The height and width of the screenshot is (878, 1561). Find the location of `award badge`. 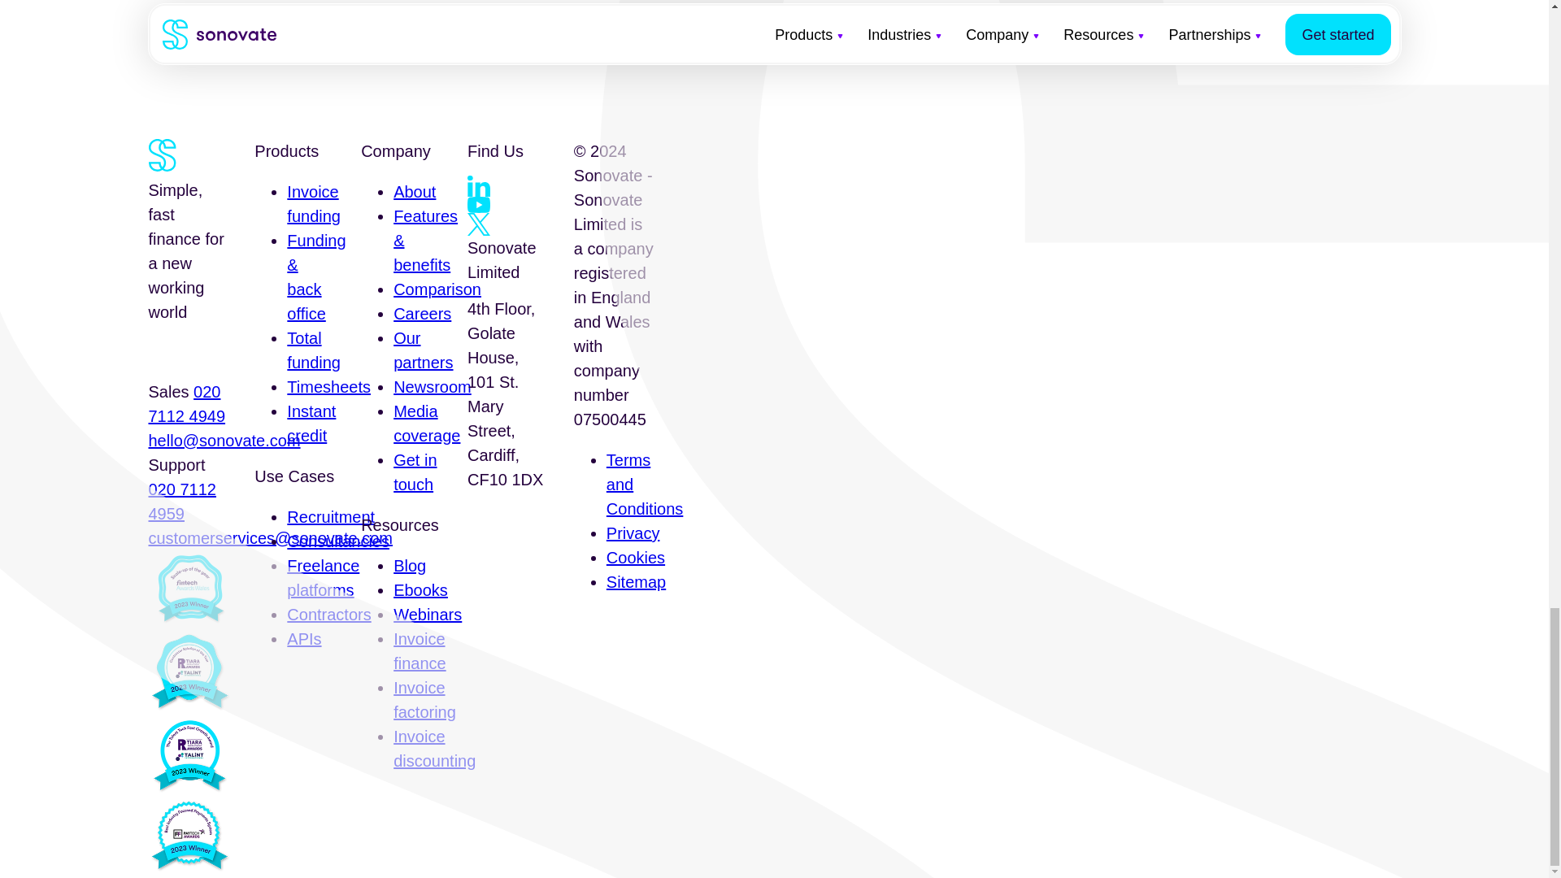

award badge is located at coordinates (189, 672).